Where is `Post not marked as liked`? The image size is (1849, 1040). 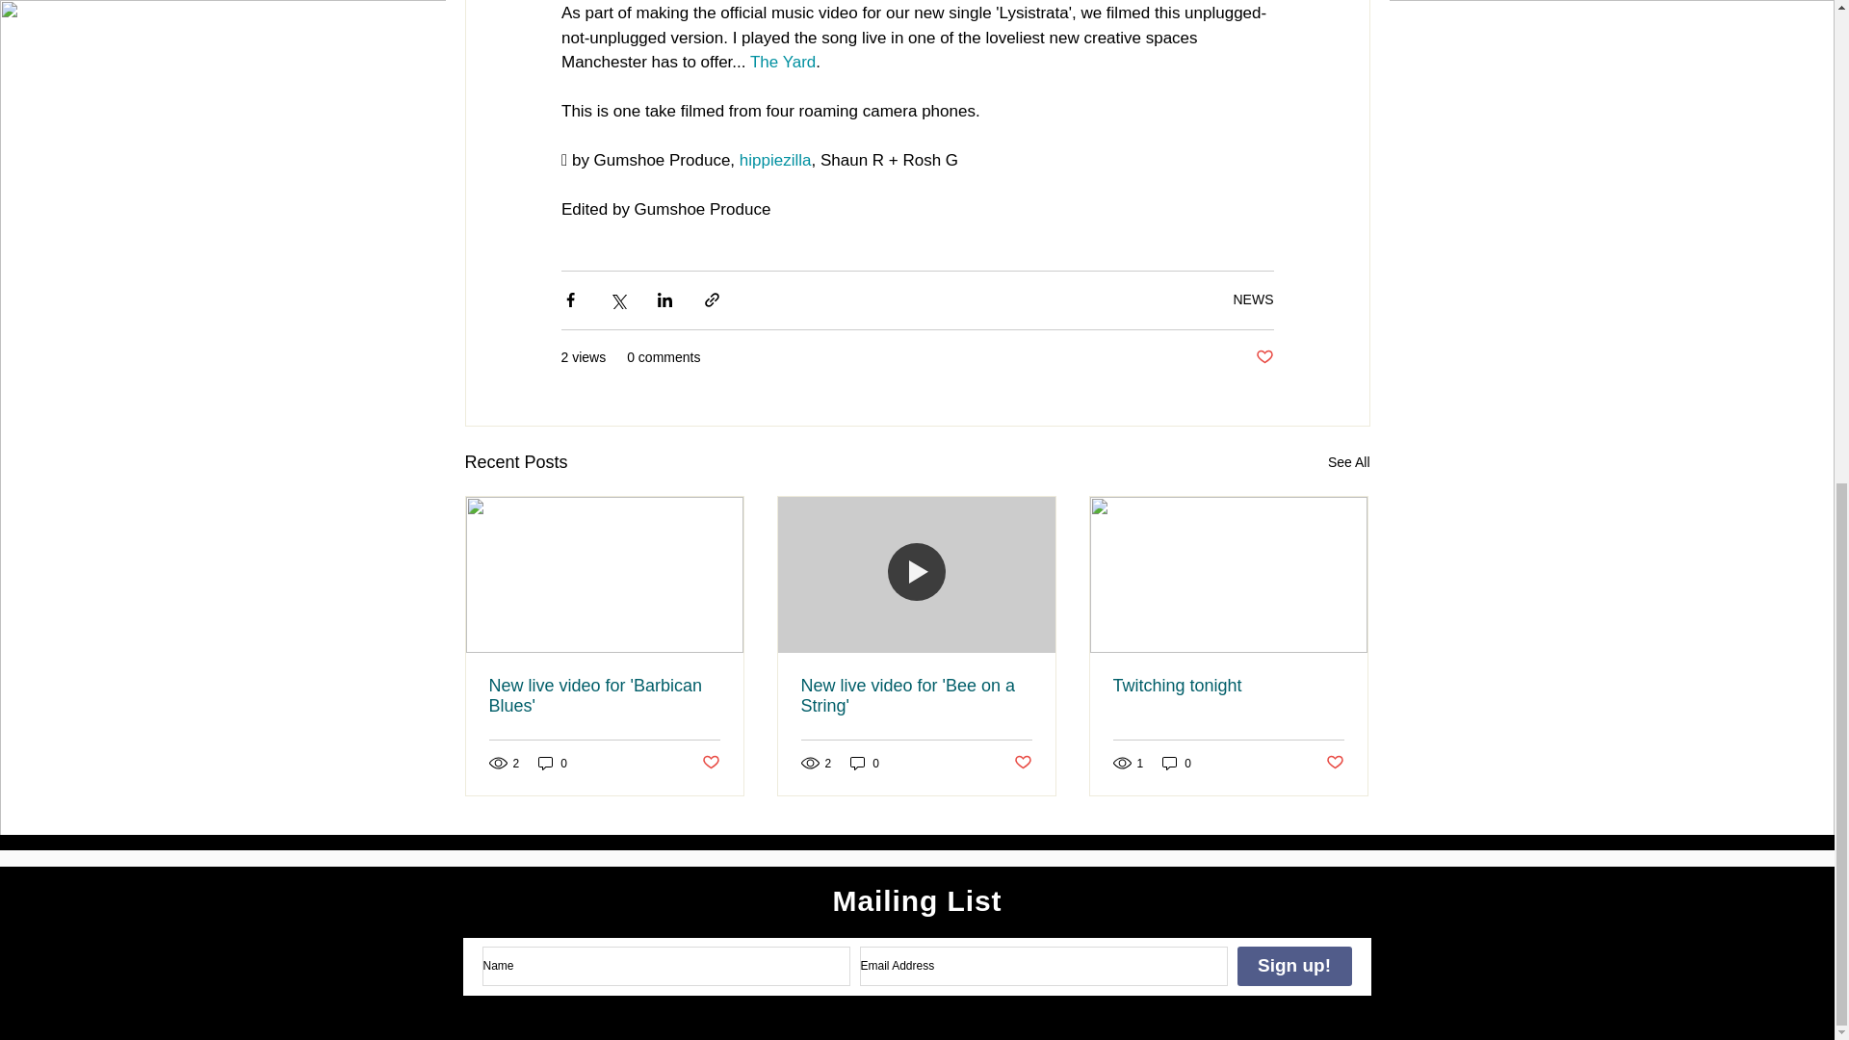 Post not marked as liked is located at coordinates (1023, 763).